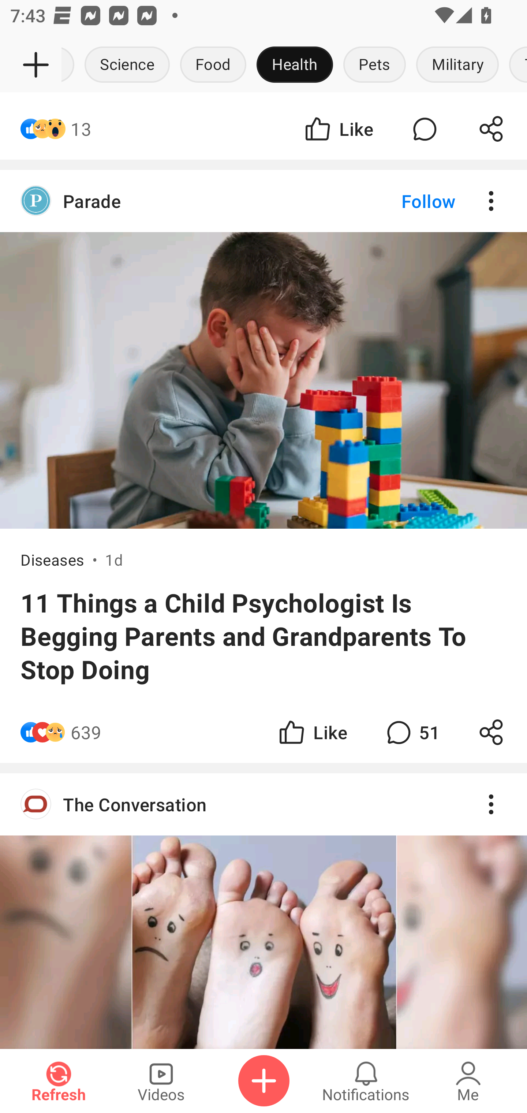 Image resolution: width=527 pixels, height=1113 pixels. What do you see at coordinates (295, 65) in the screenshot?
I see `Health` at bounding box center [295, 65].